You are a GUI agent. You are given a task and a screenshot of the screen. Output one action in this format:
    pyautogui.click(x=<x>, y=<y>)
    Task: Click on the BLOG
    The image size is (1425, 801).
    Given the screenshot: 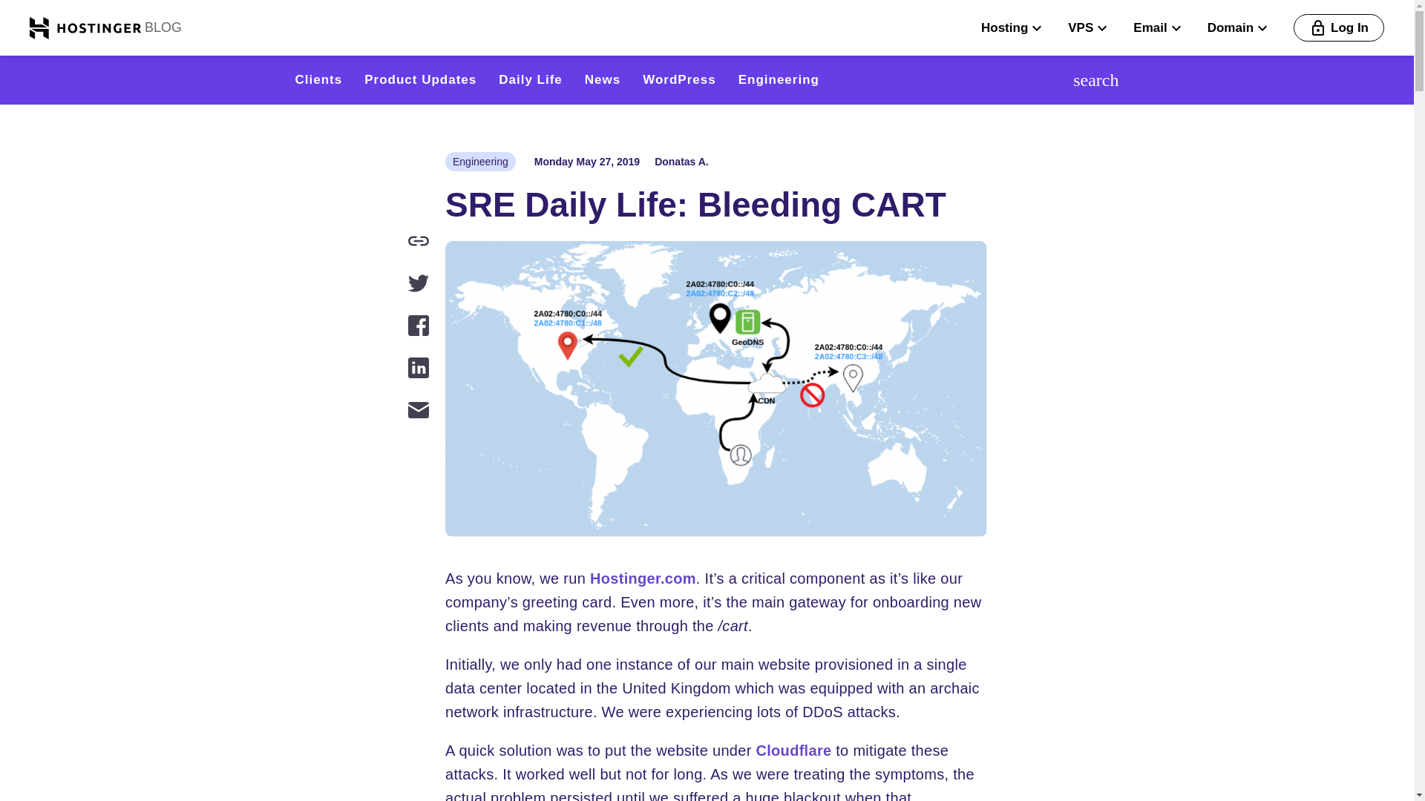 What is the action you would take?
    pyautogui.click(x=162, y=27)
    